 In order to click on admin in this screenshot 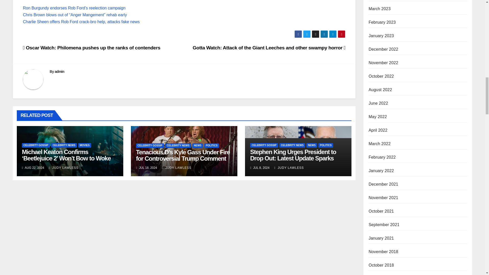, I will do `click(60, 72)`.